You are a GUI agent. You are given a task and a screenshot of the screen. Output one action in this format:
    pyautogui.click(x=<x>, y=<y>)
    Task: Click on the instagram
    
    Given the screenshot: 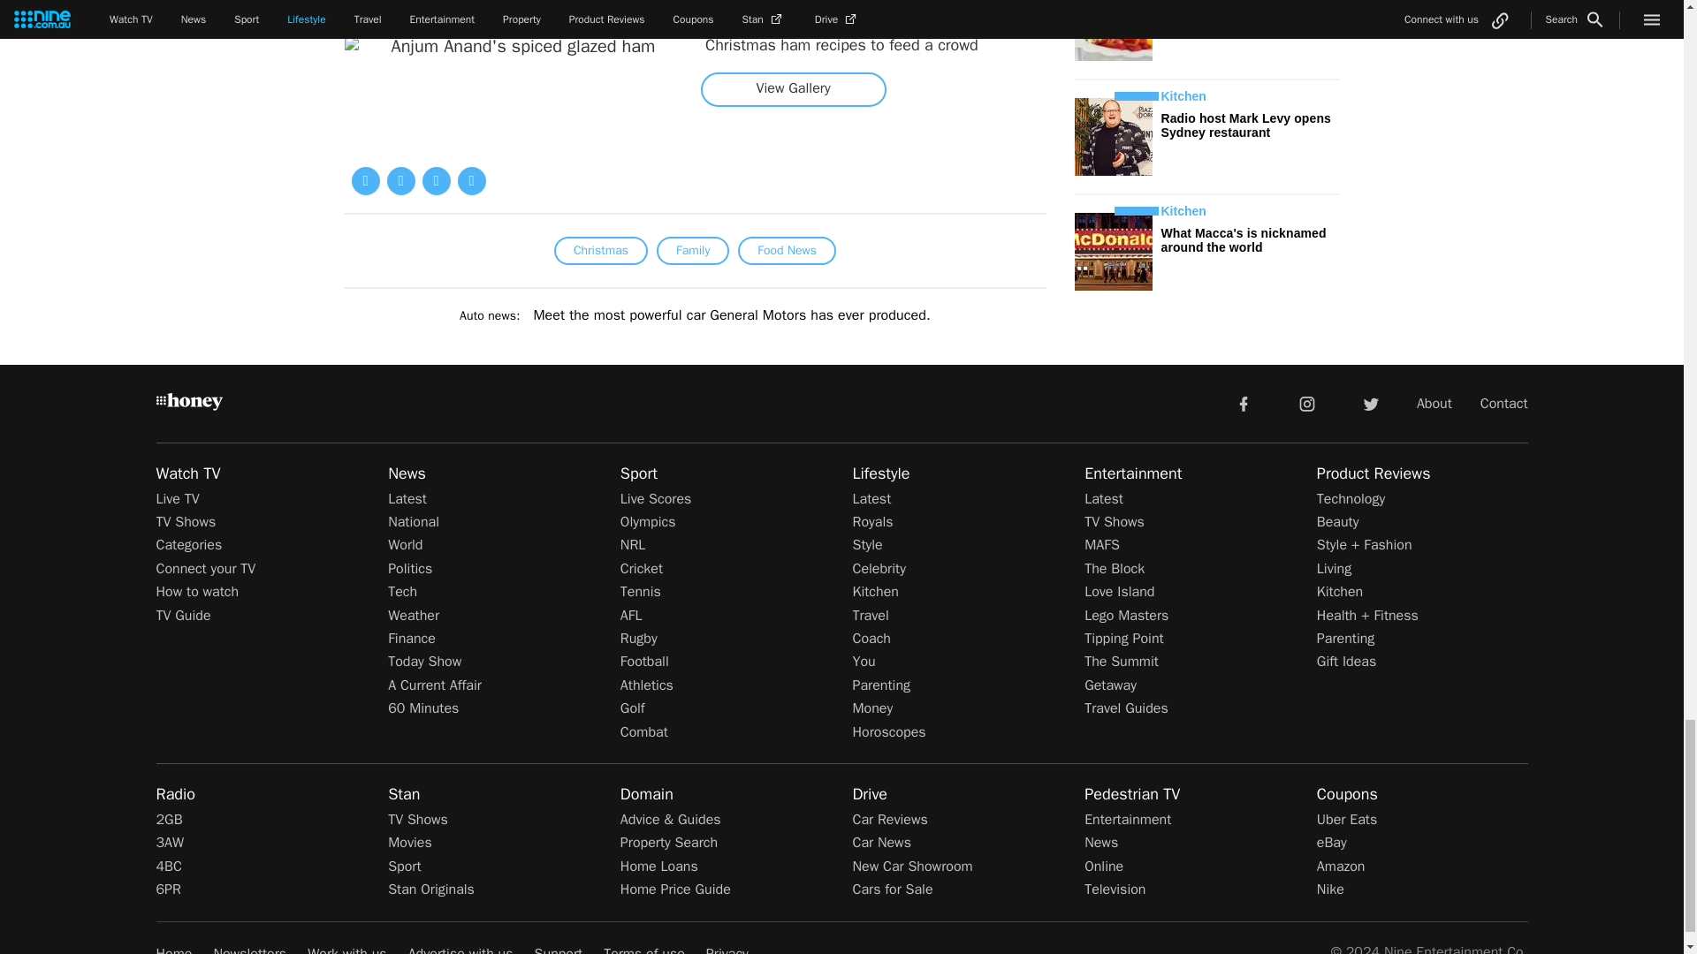 What is the action you would take?
    pyautogui.click(x=1307, y=403)
    